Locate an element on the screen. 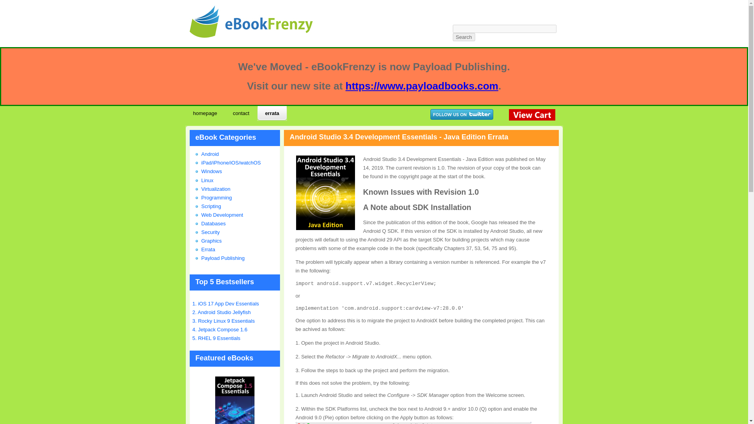  Windows is located at coordinates (211, 171).